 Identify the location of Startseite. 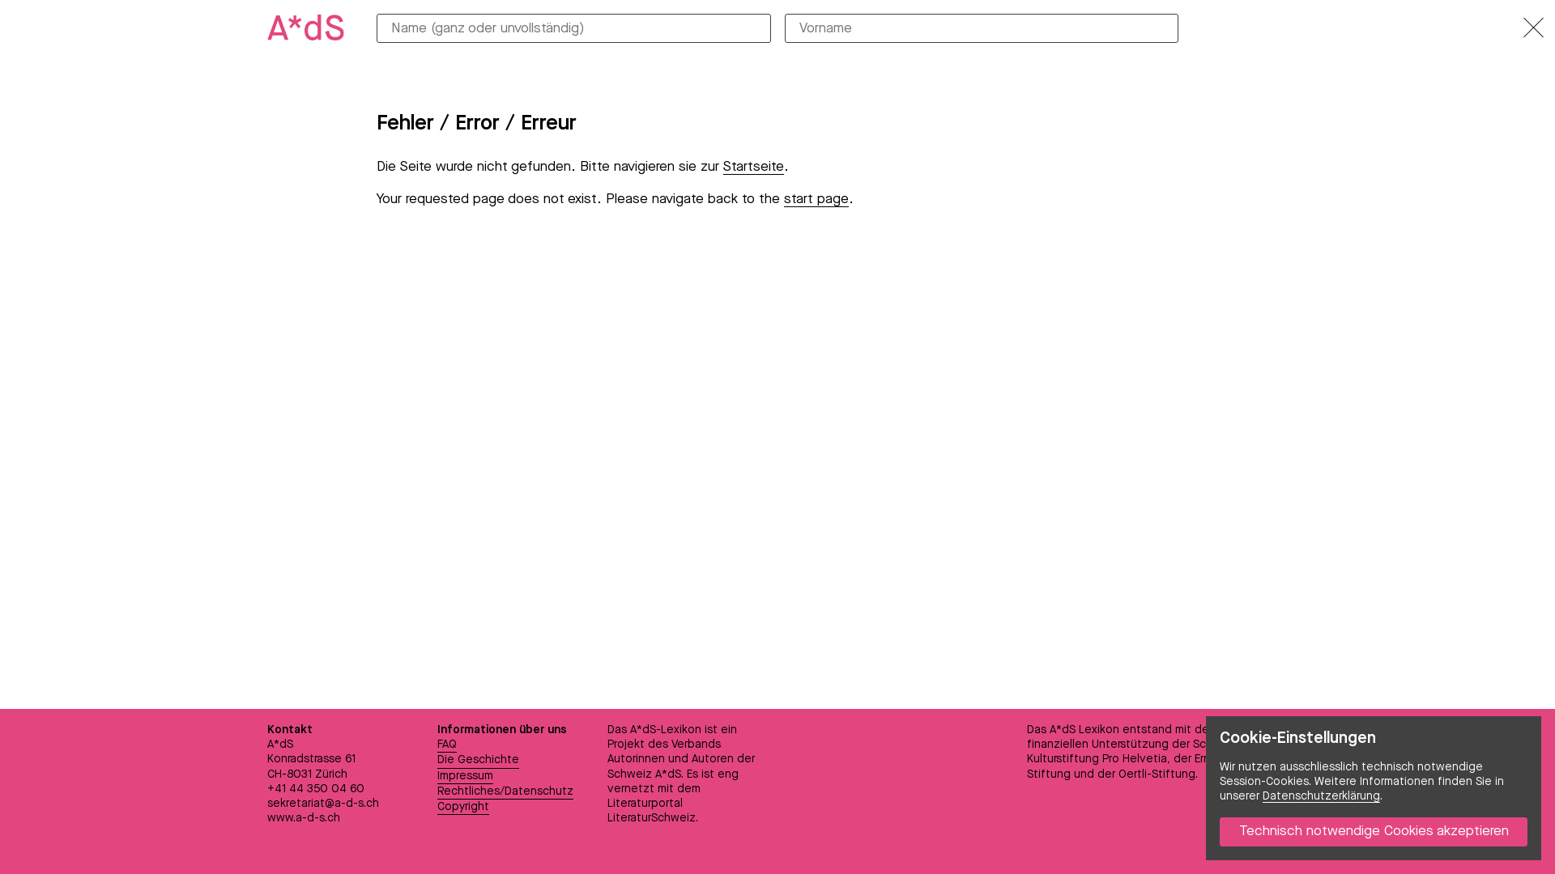
(753, 168).